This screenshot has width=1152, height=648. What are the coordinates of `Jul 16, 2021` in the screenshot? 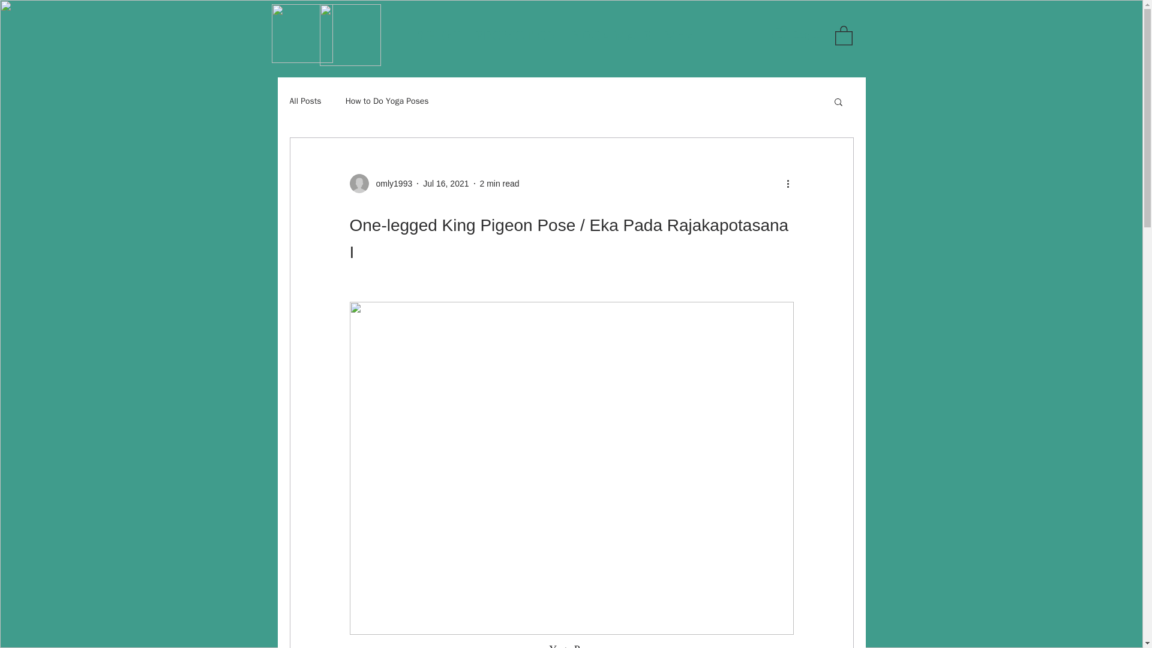 It's located at (445, 184).